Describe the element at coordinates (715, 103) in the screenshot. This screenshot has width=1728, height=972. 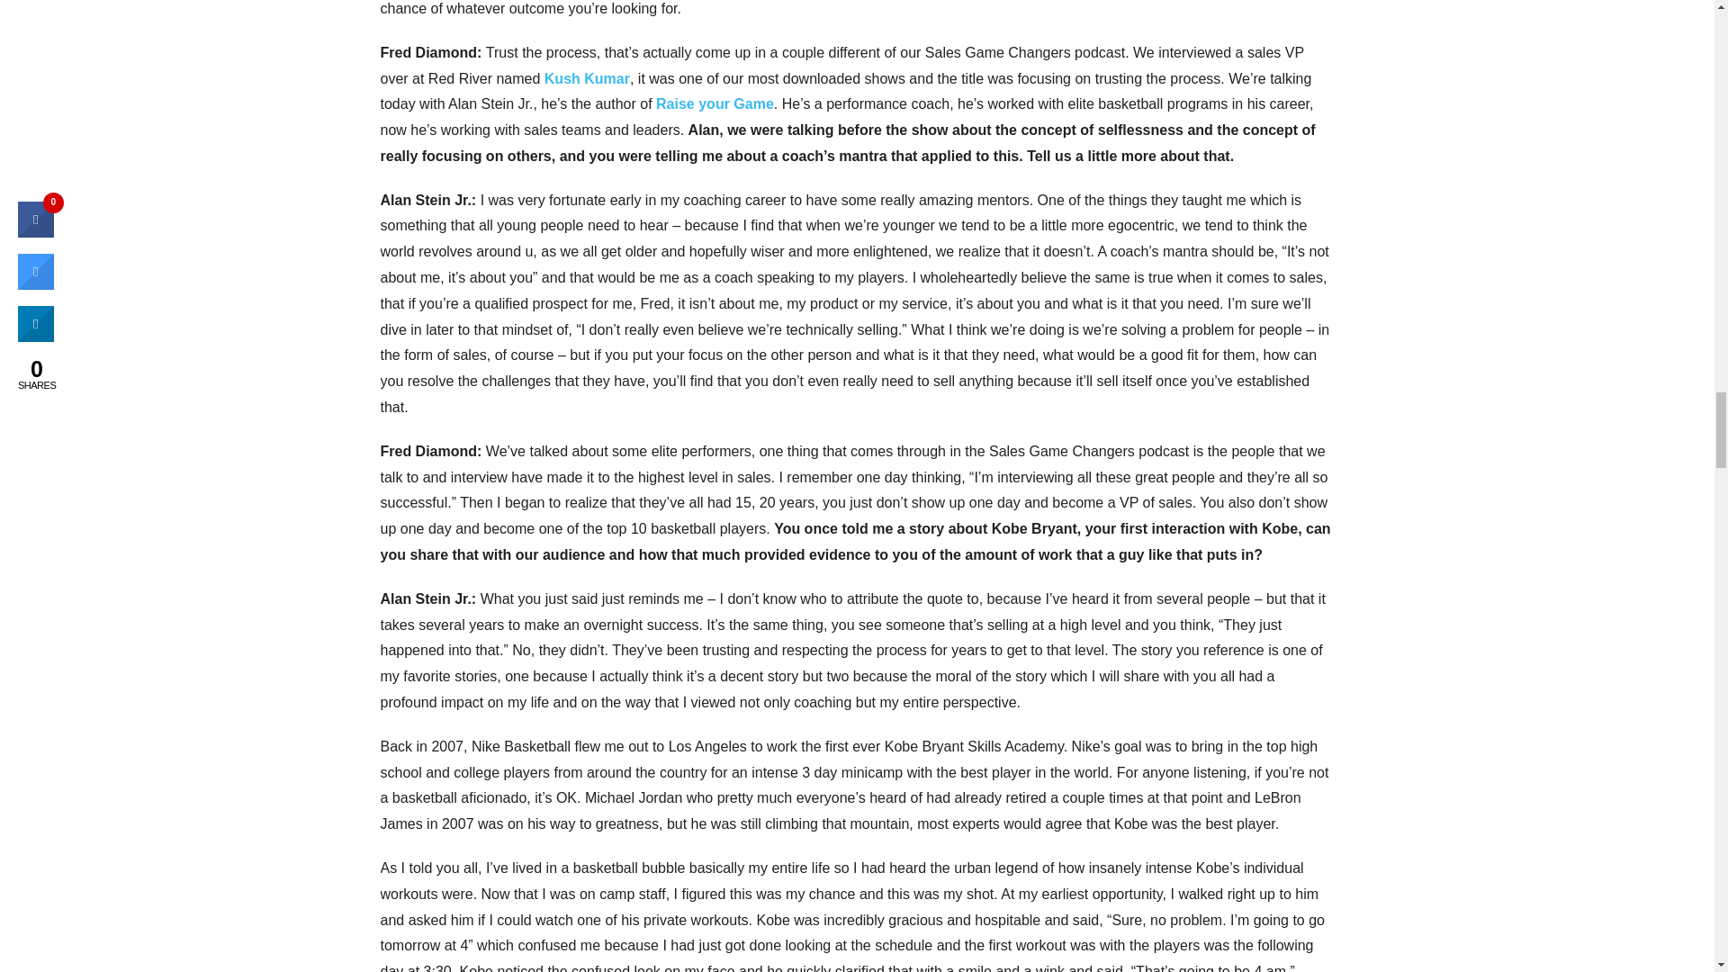
I see `Raise your Game` at that location.